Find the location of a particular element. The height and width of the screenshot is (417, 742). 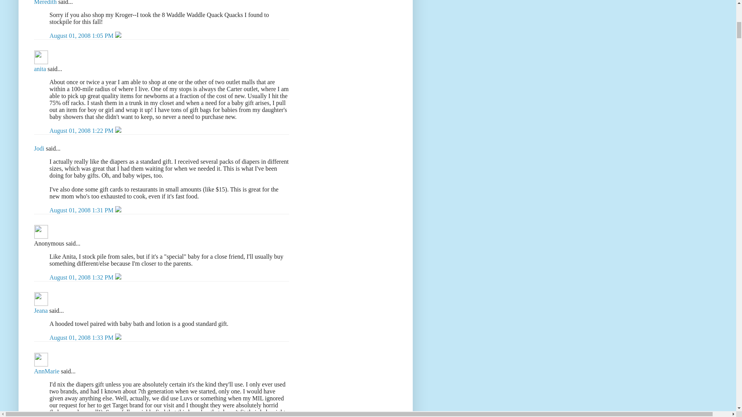

Jeana is located at coordinates (41, 310).